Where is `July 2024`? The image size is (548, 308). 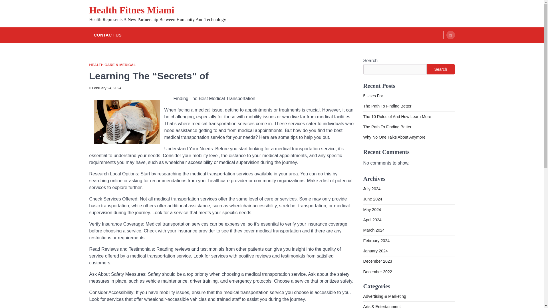 July 2024 is located at coordinates (372, 189).